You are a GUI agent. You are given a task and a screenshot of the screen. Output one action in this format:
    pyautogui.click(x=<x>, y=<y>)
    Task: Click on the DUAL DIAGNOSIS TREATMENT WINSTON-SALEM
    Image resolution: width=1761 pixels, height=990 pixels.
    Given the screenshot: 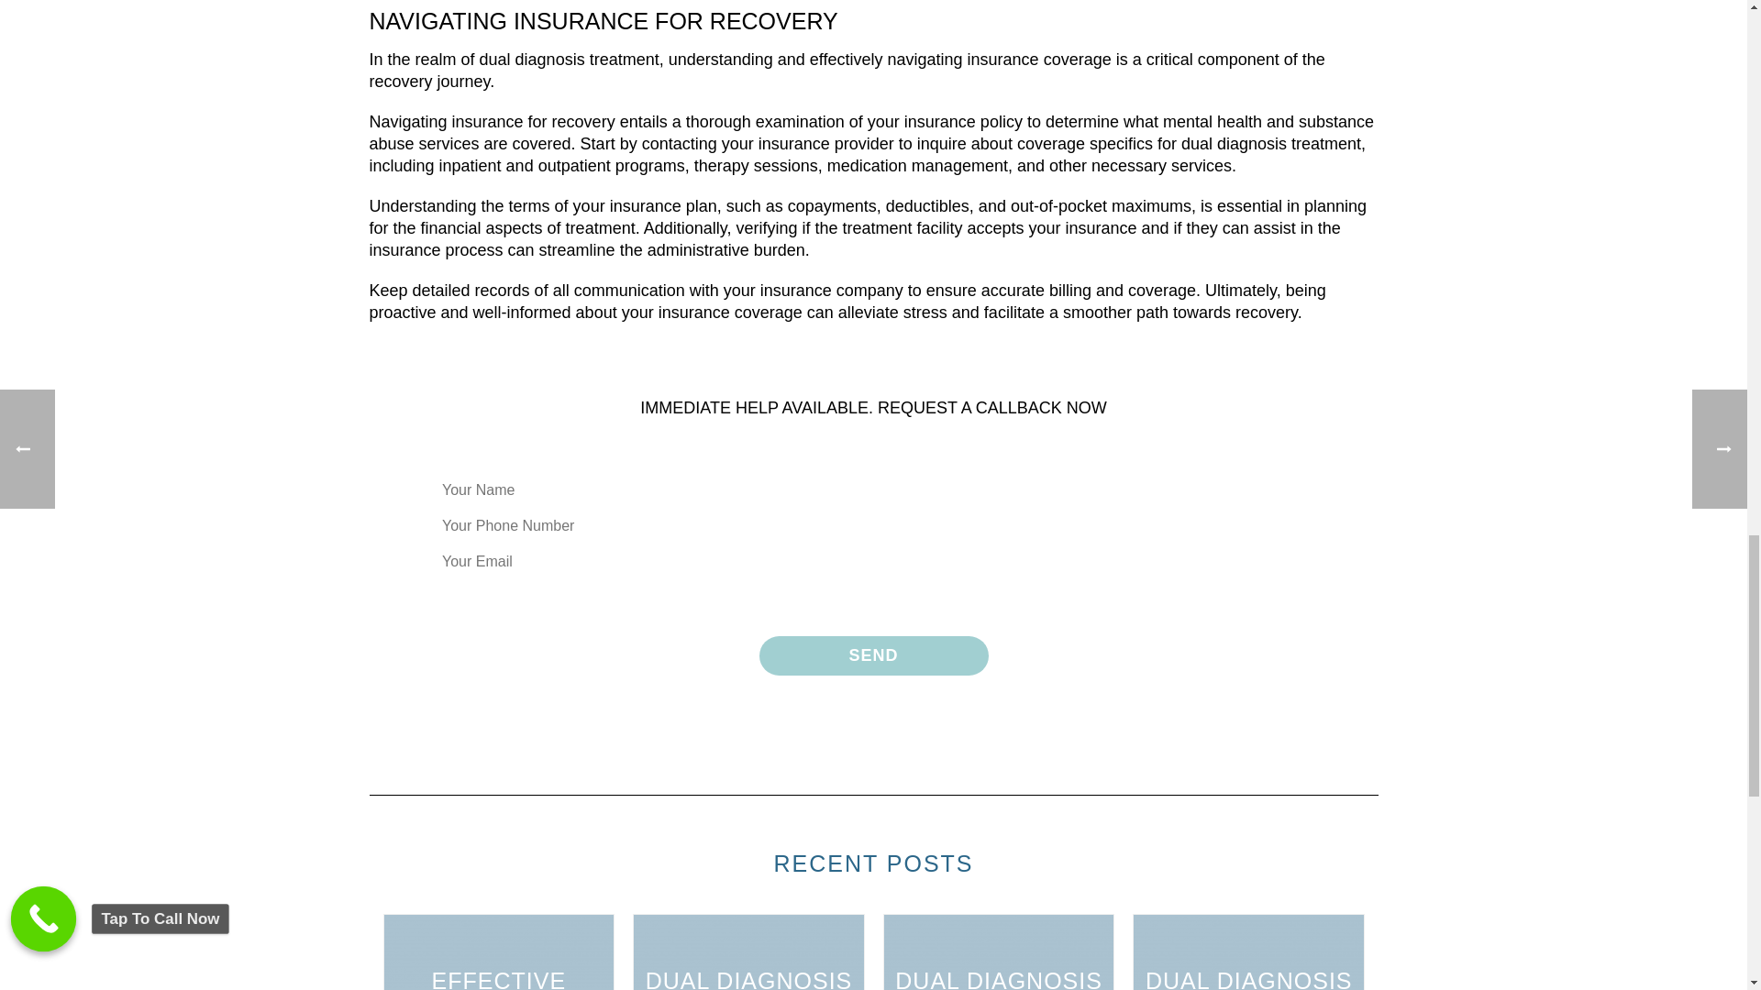 What is the action you would take?
    pyautogui.click(x=1248, y=951)
    